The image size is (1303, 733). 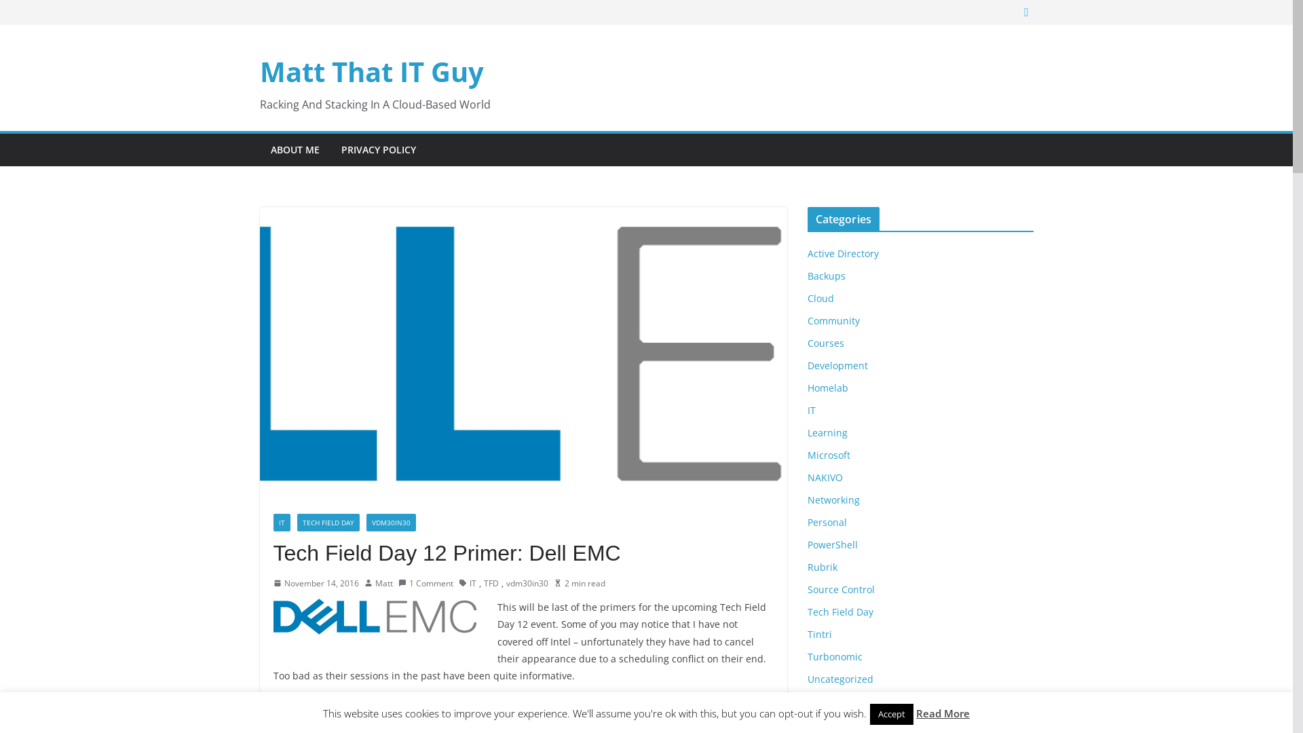 I want to click on Cloud, so click(x=821, y=299).